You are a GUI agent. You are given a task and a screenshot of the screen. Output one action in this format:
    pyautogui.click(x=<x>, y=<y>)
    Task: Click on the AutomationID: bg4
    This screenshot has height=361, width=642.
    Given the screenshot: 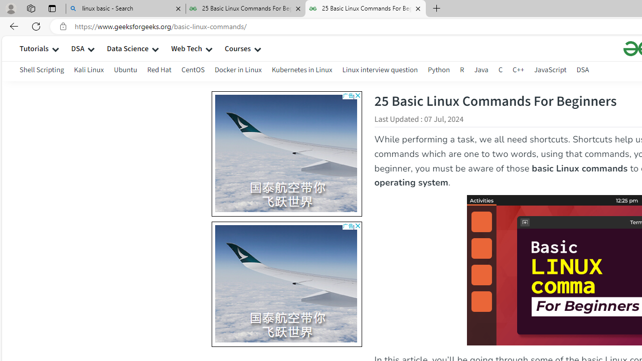 What is the action you would take?
    pyautogui.click(x=429, y=284)
    